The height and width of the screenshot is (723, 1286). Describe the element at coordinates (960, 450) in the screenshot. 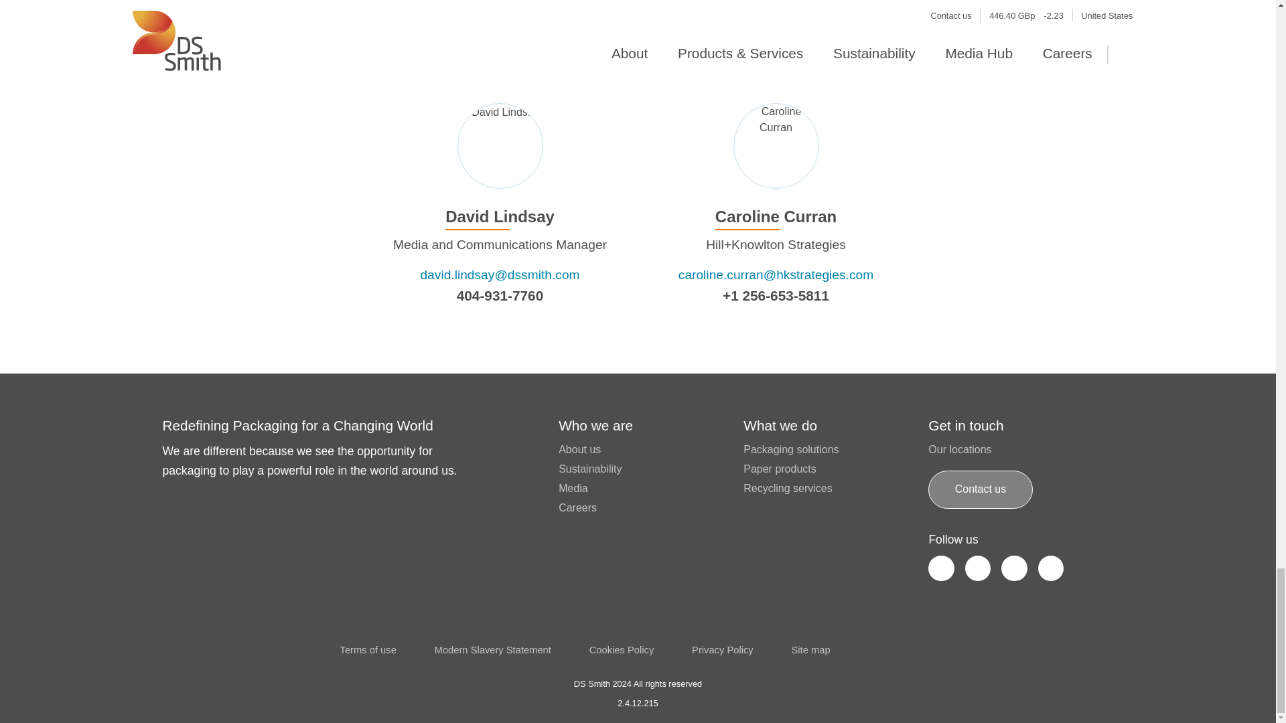

I see `Our locations` at that location.